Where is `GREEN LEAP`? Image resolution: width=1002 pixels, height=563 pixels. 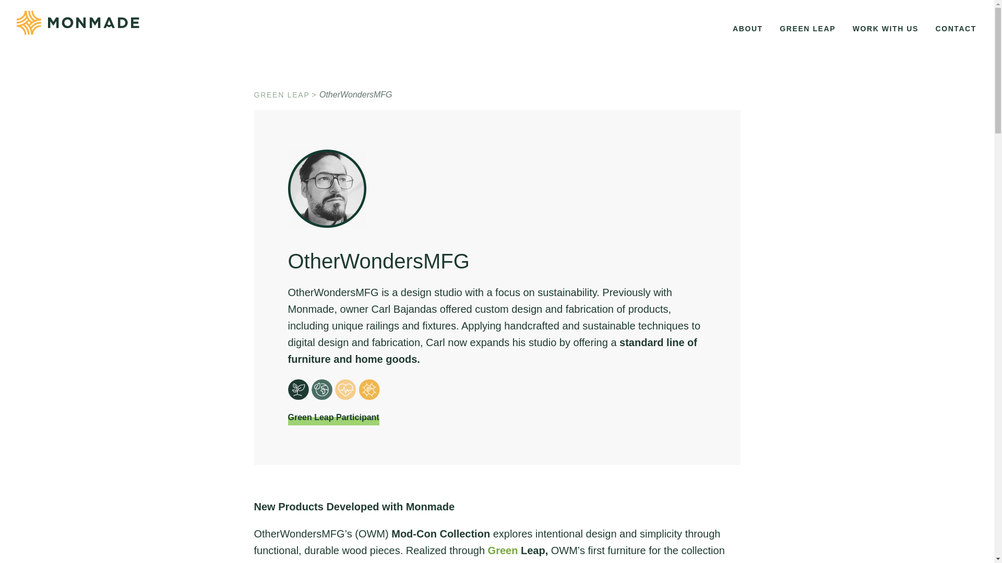
GREEN LEAP is located at coordinates (807, 29).